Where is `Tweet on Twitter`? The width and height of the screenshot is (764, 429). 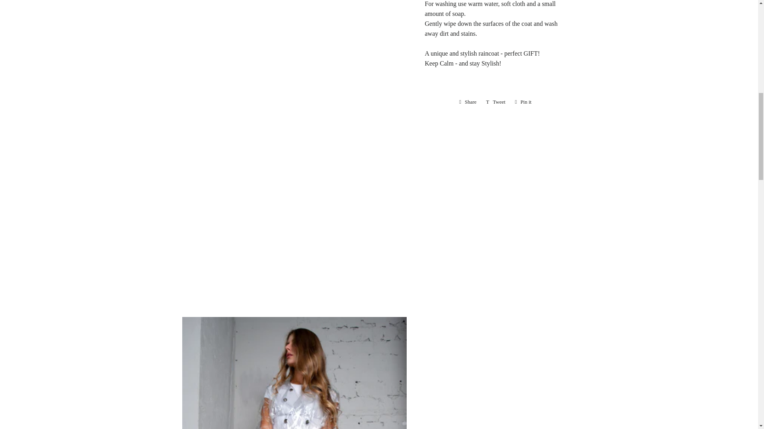
Tweet on Twitter is located at coordinates (523, 102).